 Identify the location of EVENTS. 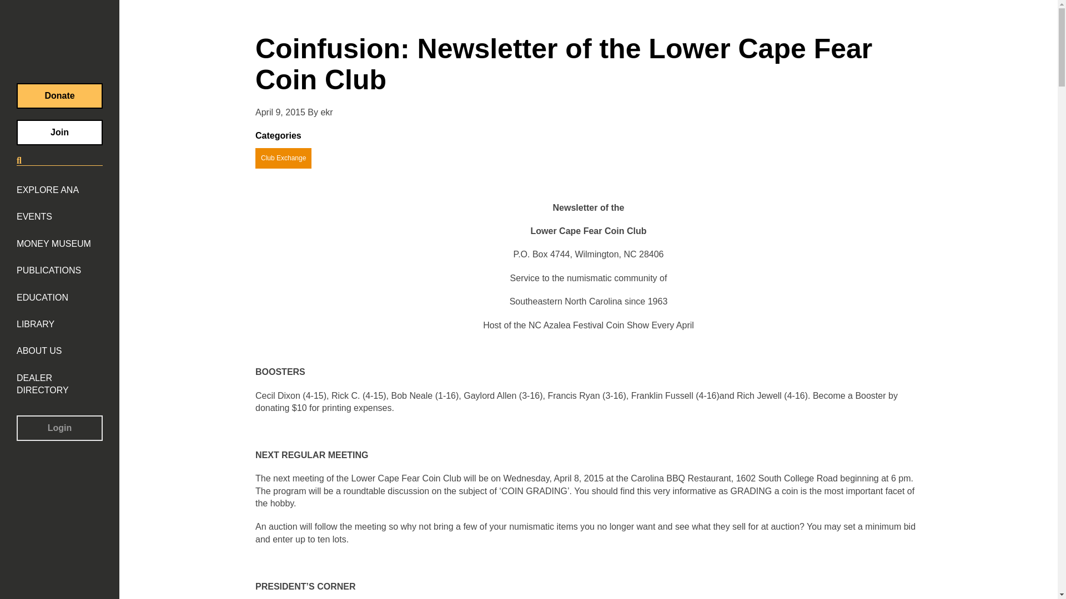
(34, 216).